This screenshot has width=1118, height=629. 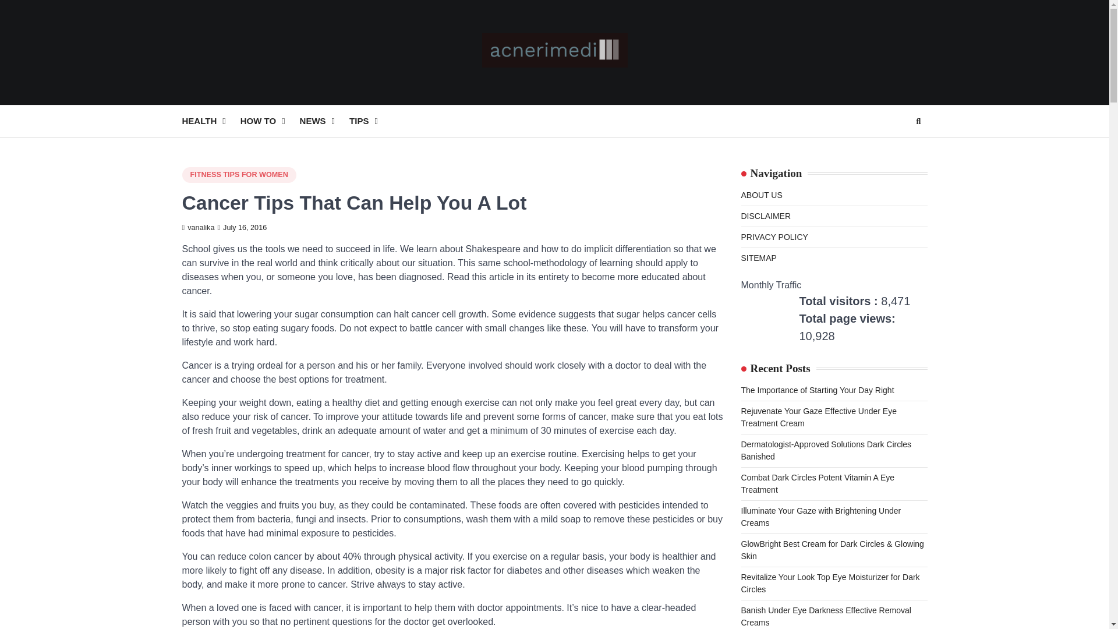 I want to click on July 16, 2016, so click(x=242, y=228).